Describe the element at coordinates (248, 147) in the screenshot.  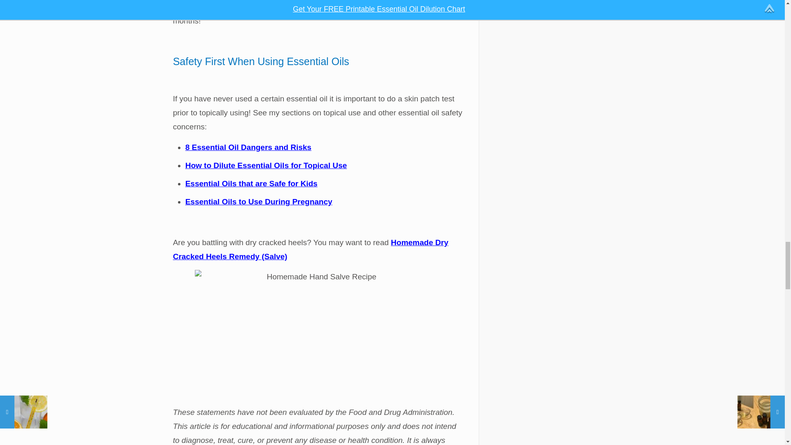
I see `8 Essential Oil Dangers and Risks` at that location.